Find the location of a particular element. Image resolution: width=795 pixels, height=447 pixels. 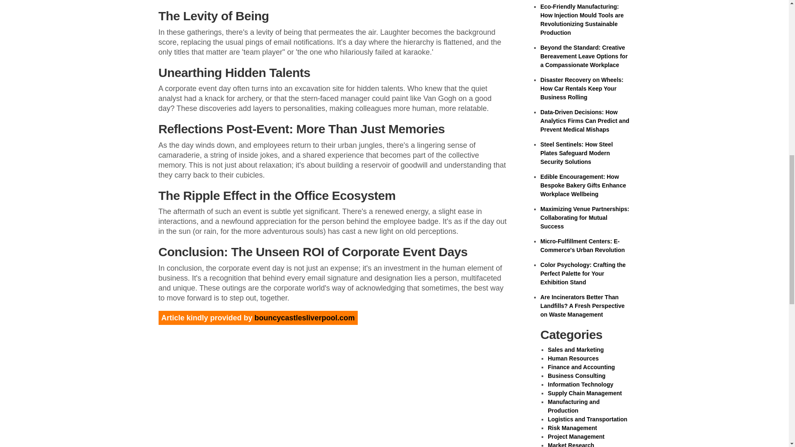

bouncycastlesliverpool.com is located at coordinates (304, 318).